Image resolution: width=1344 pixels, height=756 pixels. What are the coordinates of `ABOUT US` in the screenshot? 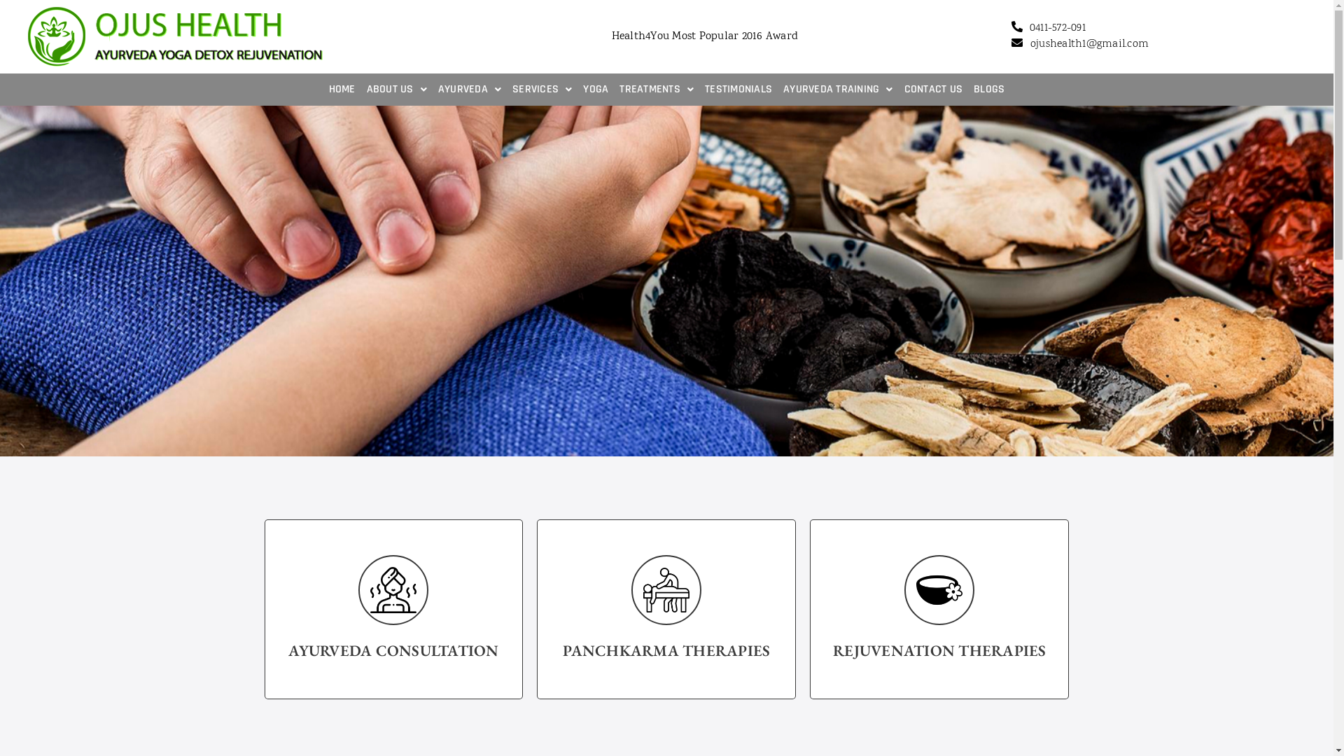 It's located at (397, 90).